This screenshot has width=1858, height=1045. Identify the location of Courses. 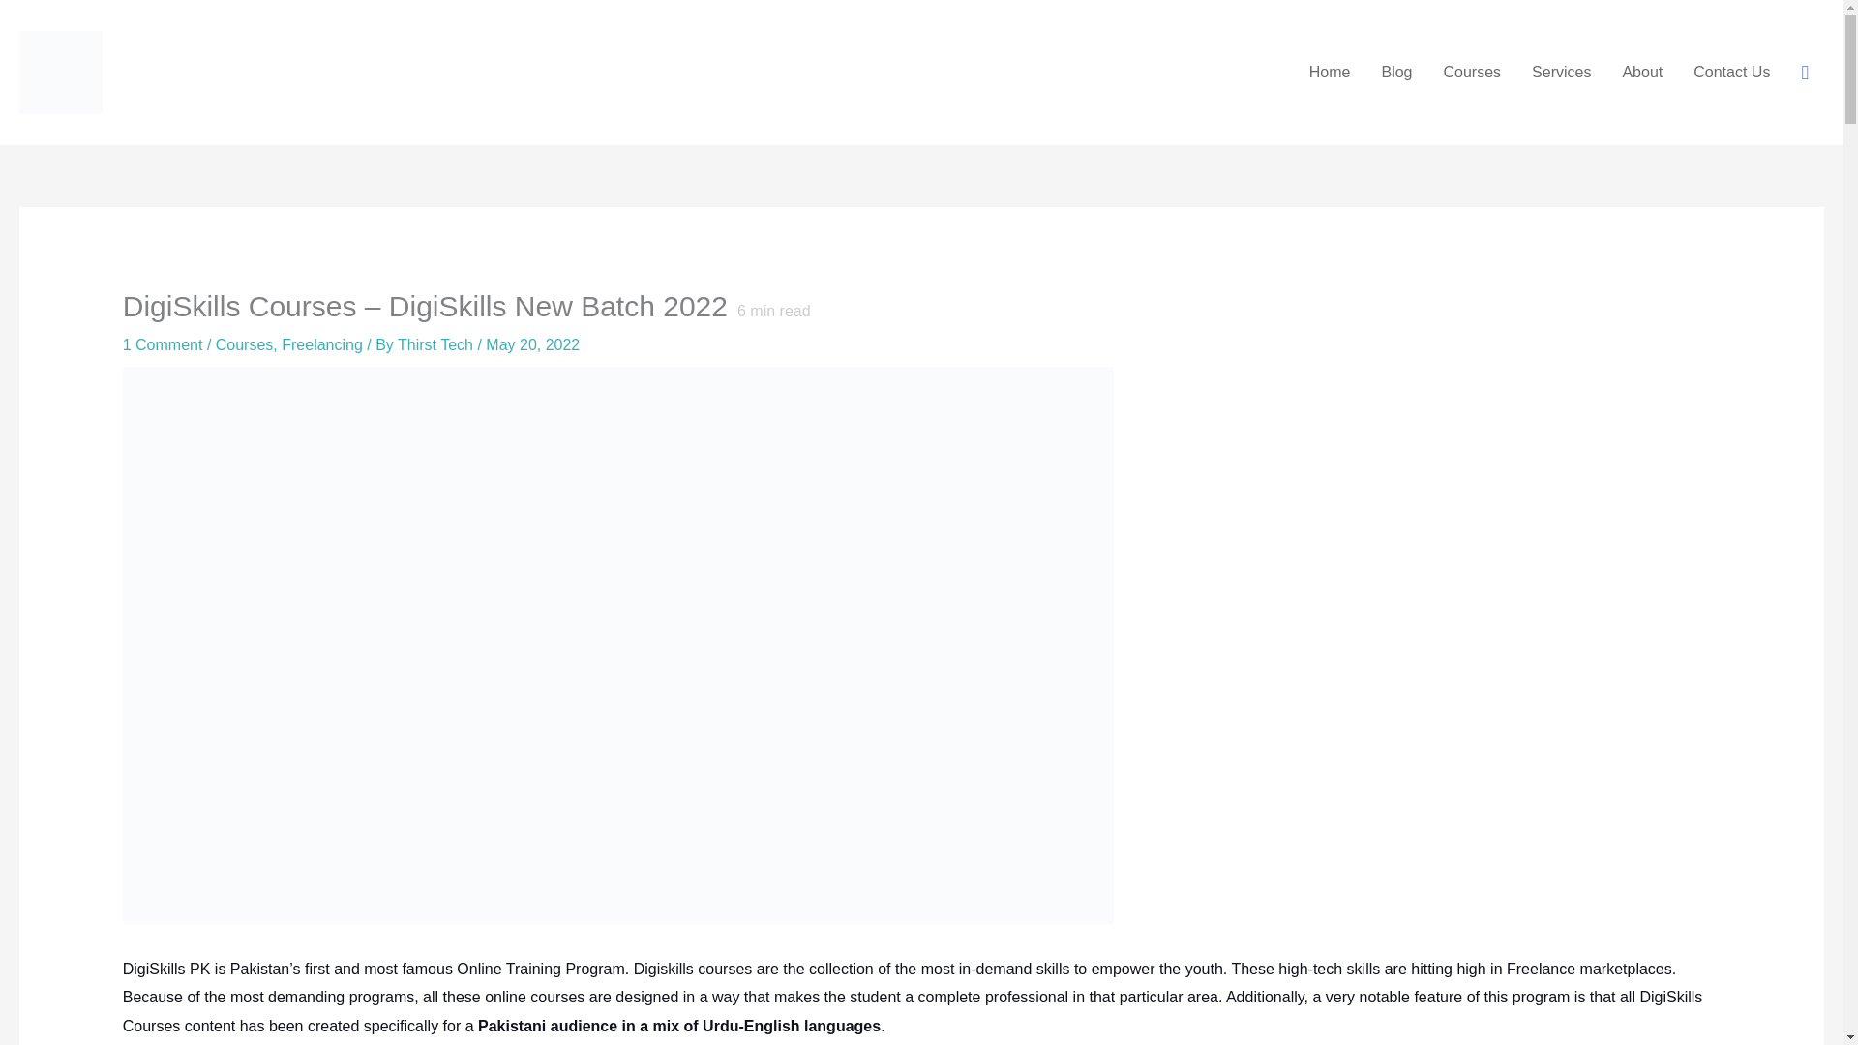
(244, 344).